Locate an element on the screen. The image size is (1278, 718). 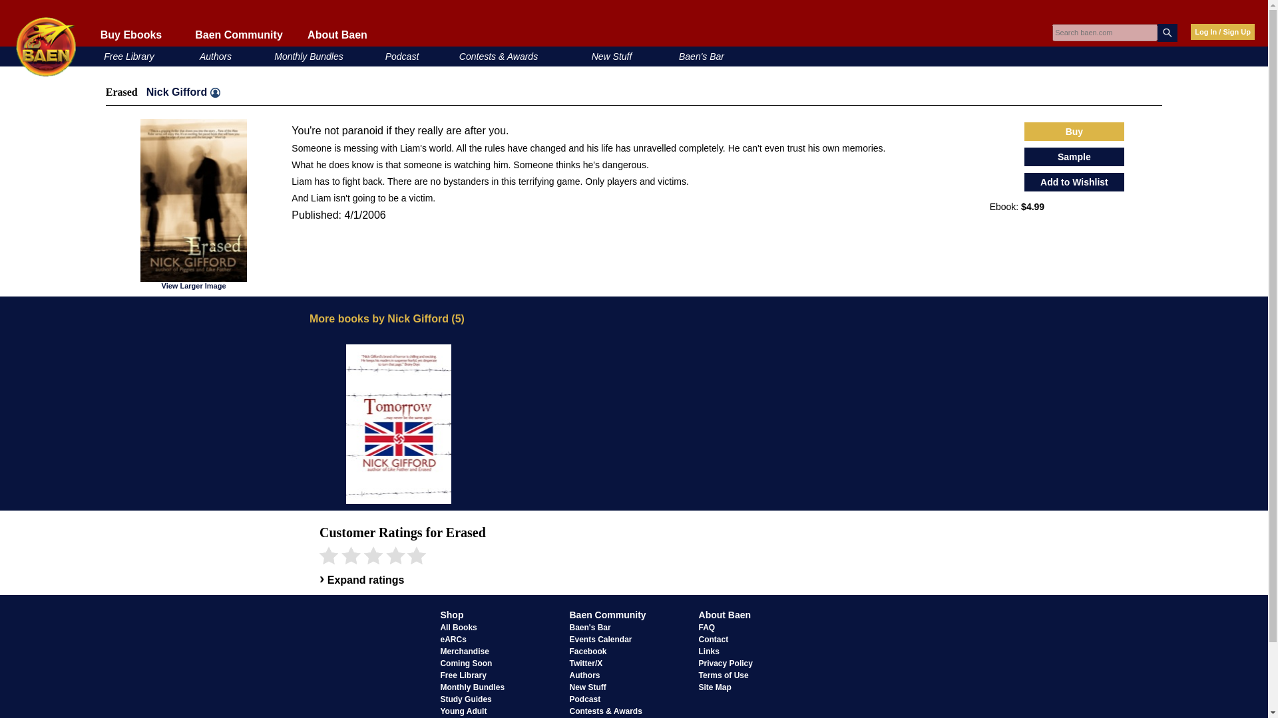
Authors is located at coordinates (215, 56).